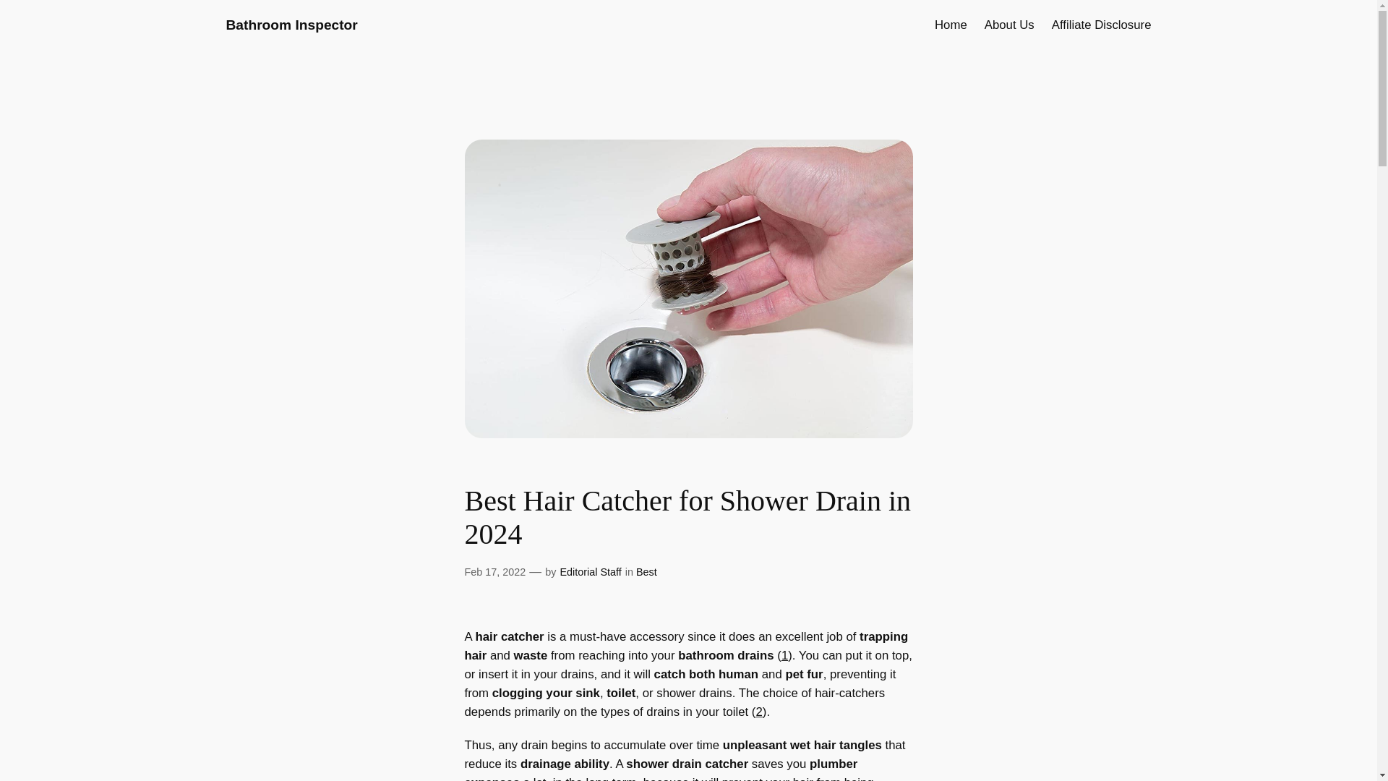 Image resolution: width=1388 pixels, height=781 pixels. Describe the element at coordinates (590, 572) in the screenshot. I see `Editorial Staff` at that location.